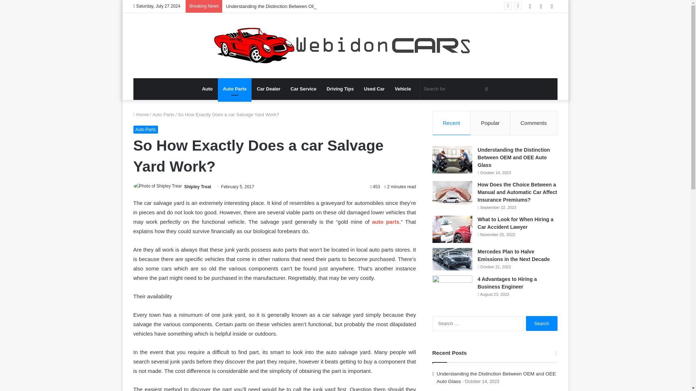  Describe the element at coordinates (146, 130) in the screenshot. I see `Auto Parts` at that location.